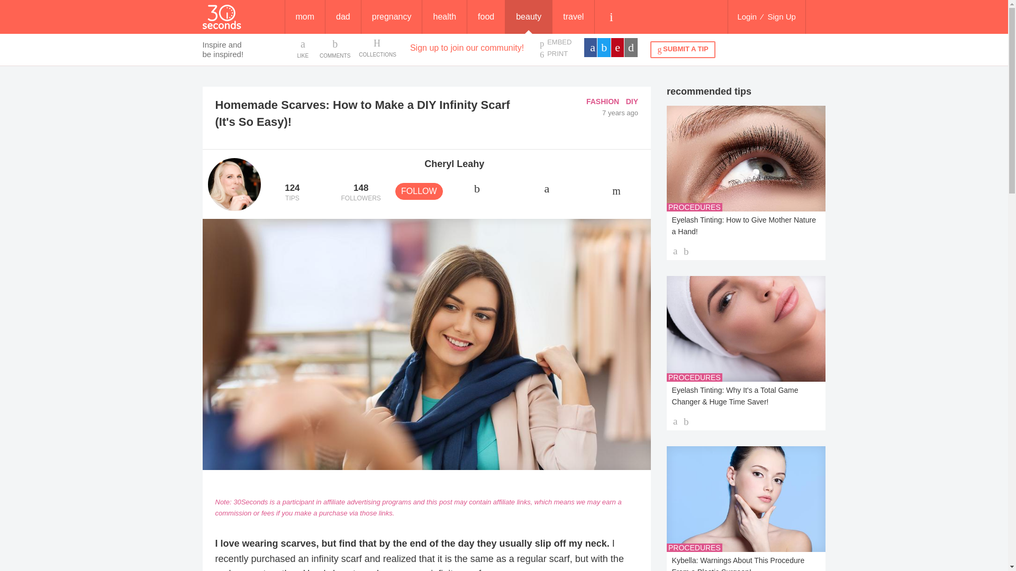  I want to click on beauty, so click(528, 17).